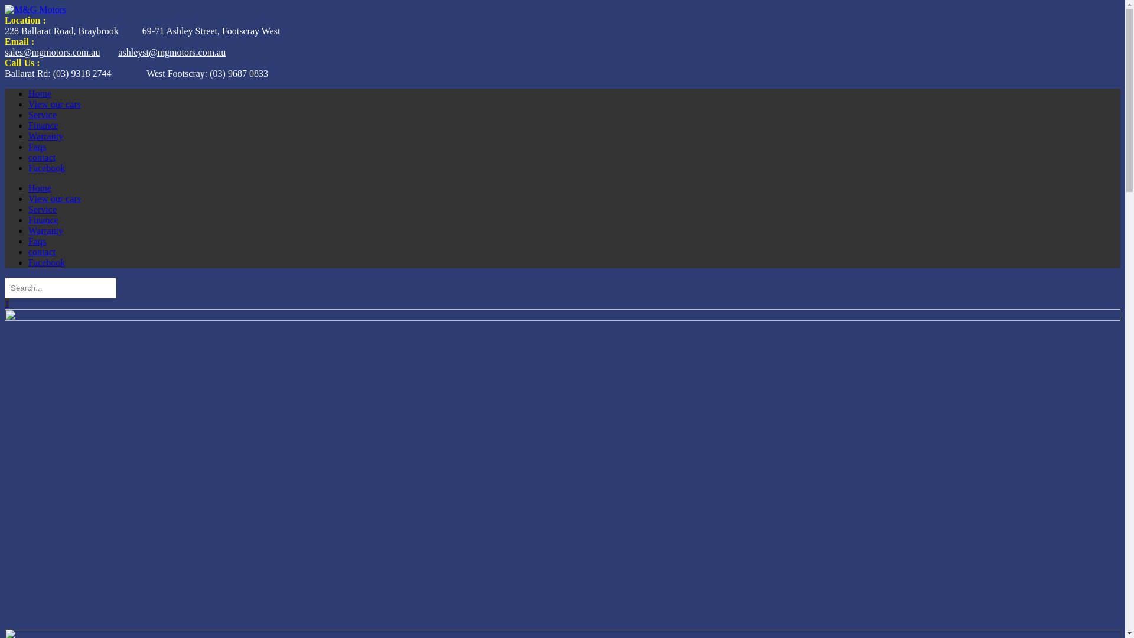  Describe the element at coordinates (42, 252) in the screenshot. I see `contact` at that location.